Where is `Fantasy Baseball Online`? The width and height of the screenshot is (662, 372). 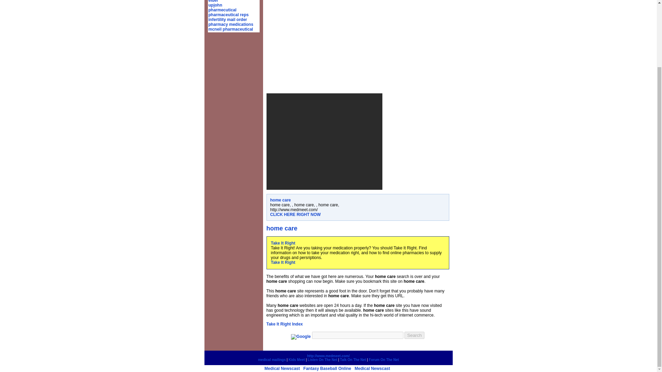
Fantasy Baseball Online is located at coordinates (327, 368).